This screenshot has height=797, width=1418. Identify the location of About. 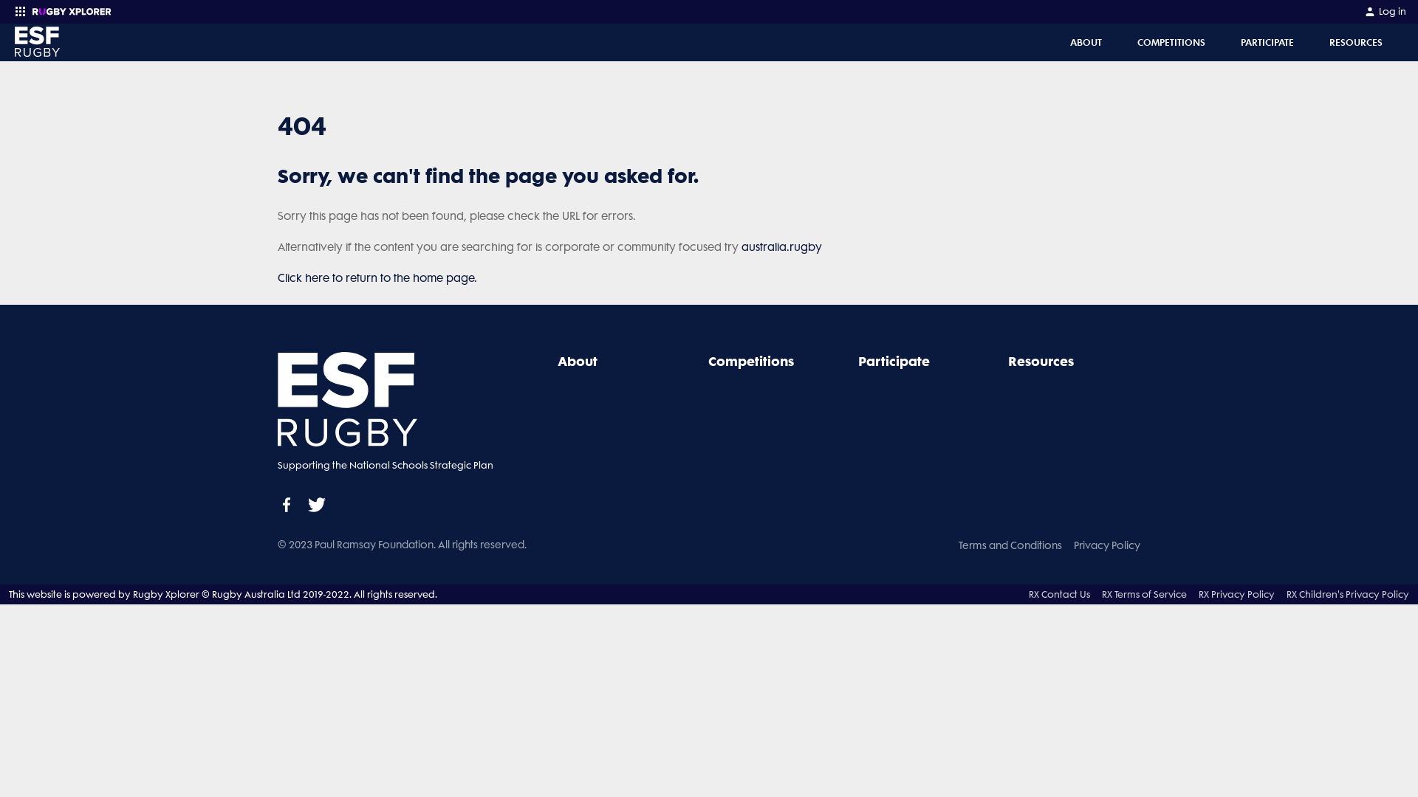
(578, 362).